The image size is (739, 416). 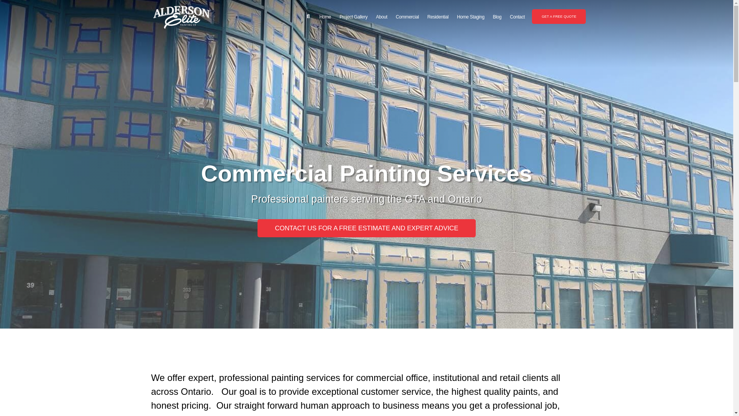 I want to click on About, so click(x=381, y=17).